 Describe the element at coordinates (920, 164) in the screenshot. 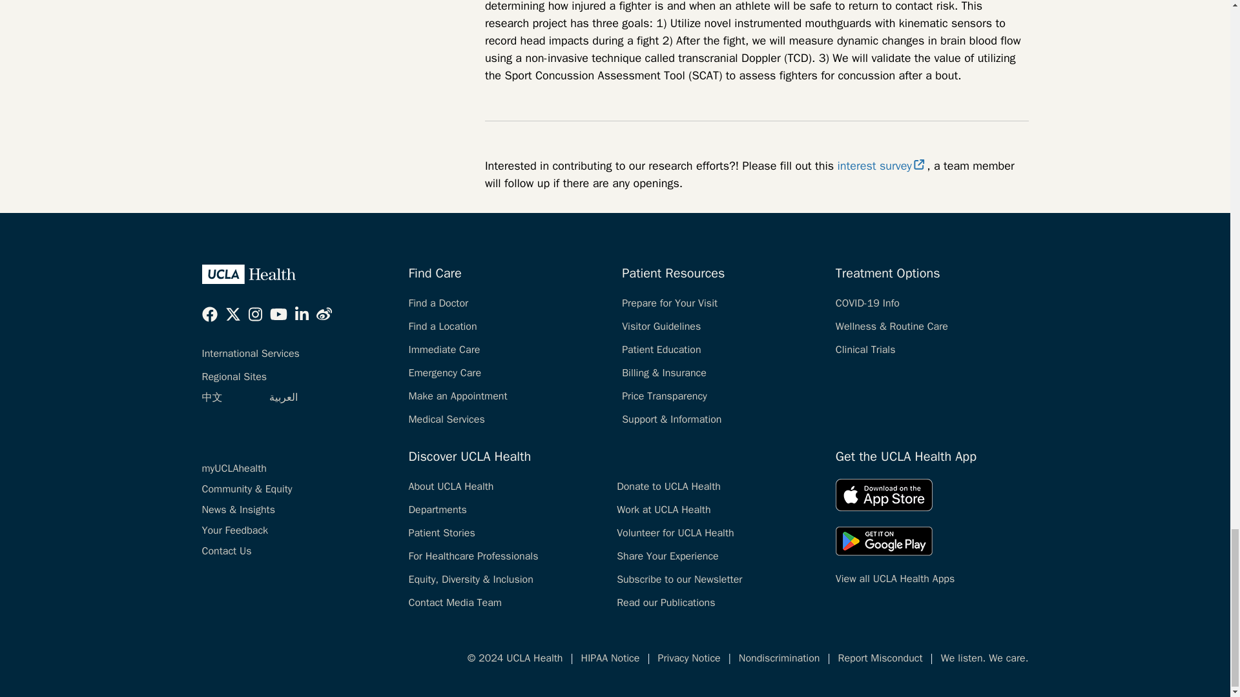

I see `Link is external` at that location.